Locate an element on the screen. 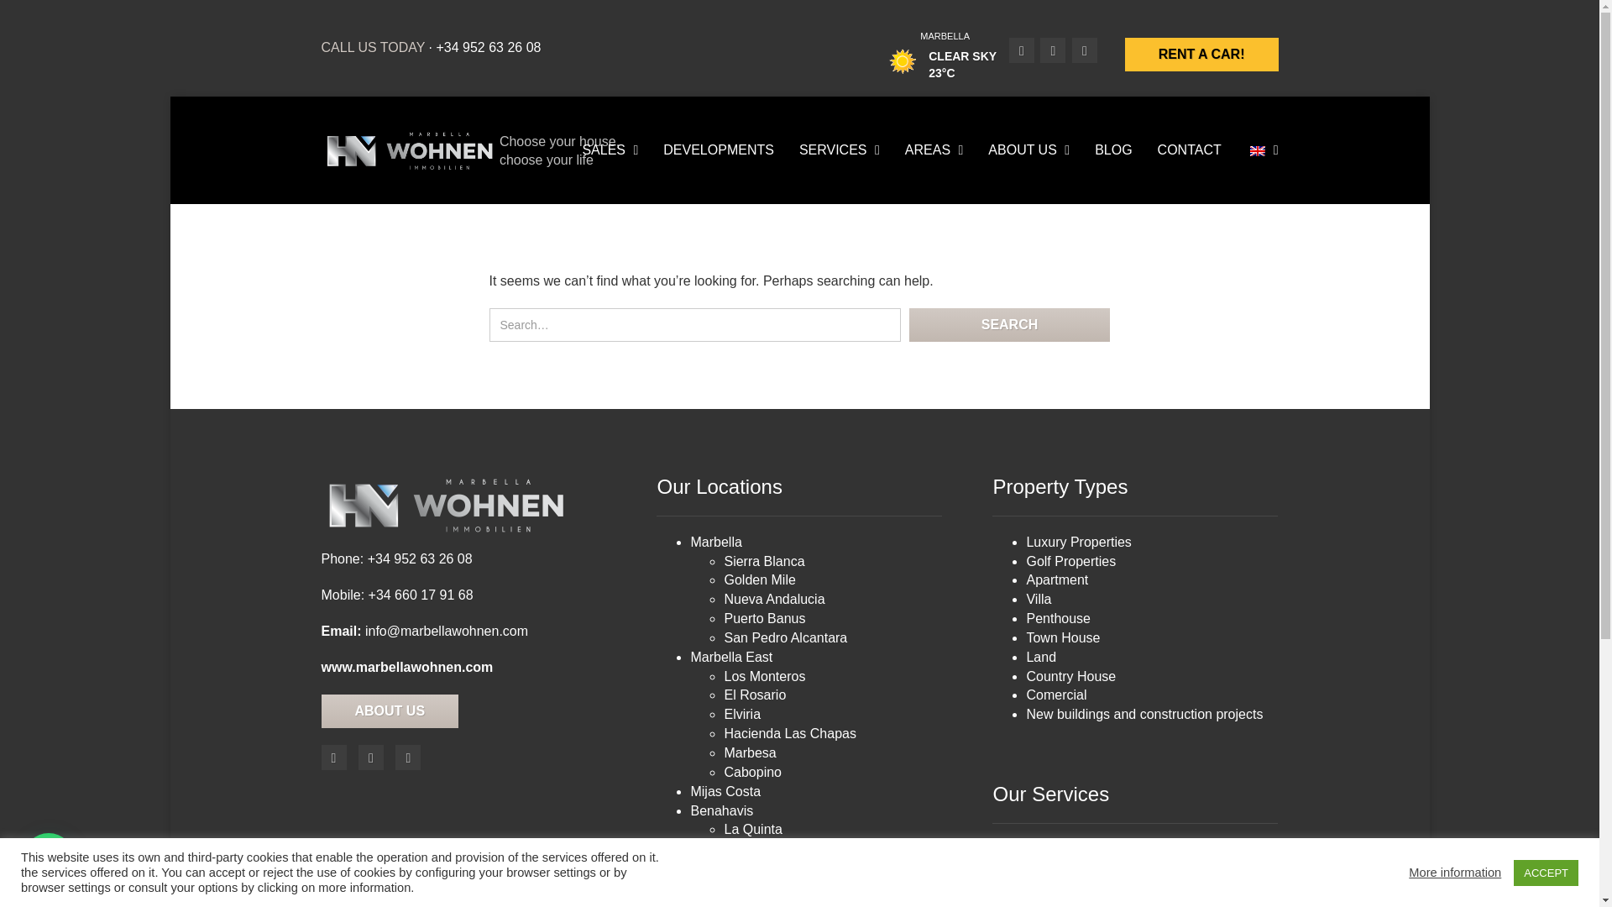 This screenshot has height=907, width=1612. RENT A CAR! is located at coordinates (1201, 55).